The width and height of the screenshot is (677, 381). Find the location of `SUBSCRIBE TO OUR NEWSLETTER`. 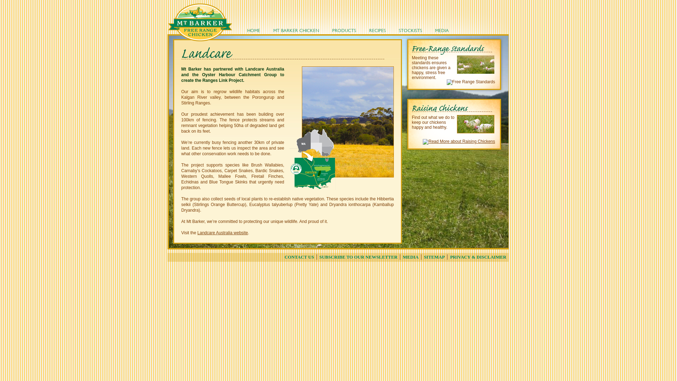

SUBSCRIBE TO OUR NEWSLETTER is located at coordinates (359, 257).